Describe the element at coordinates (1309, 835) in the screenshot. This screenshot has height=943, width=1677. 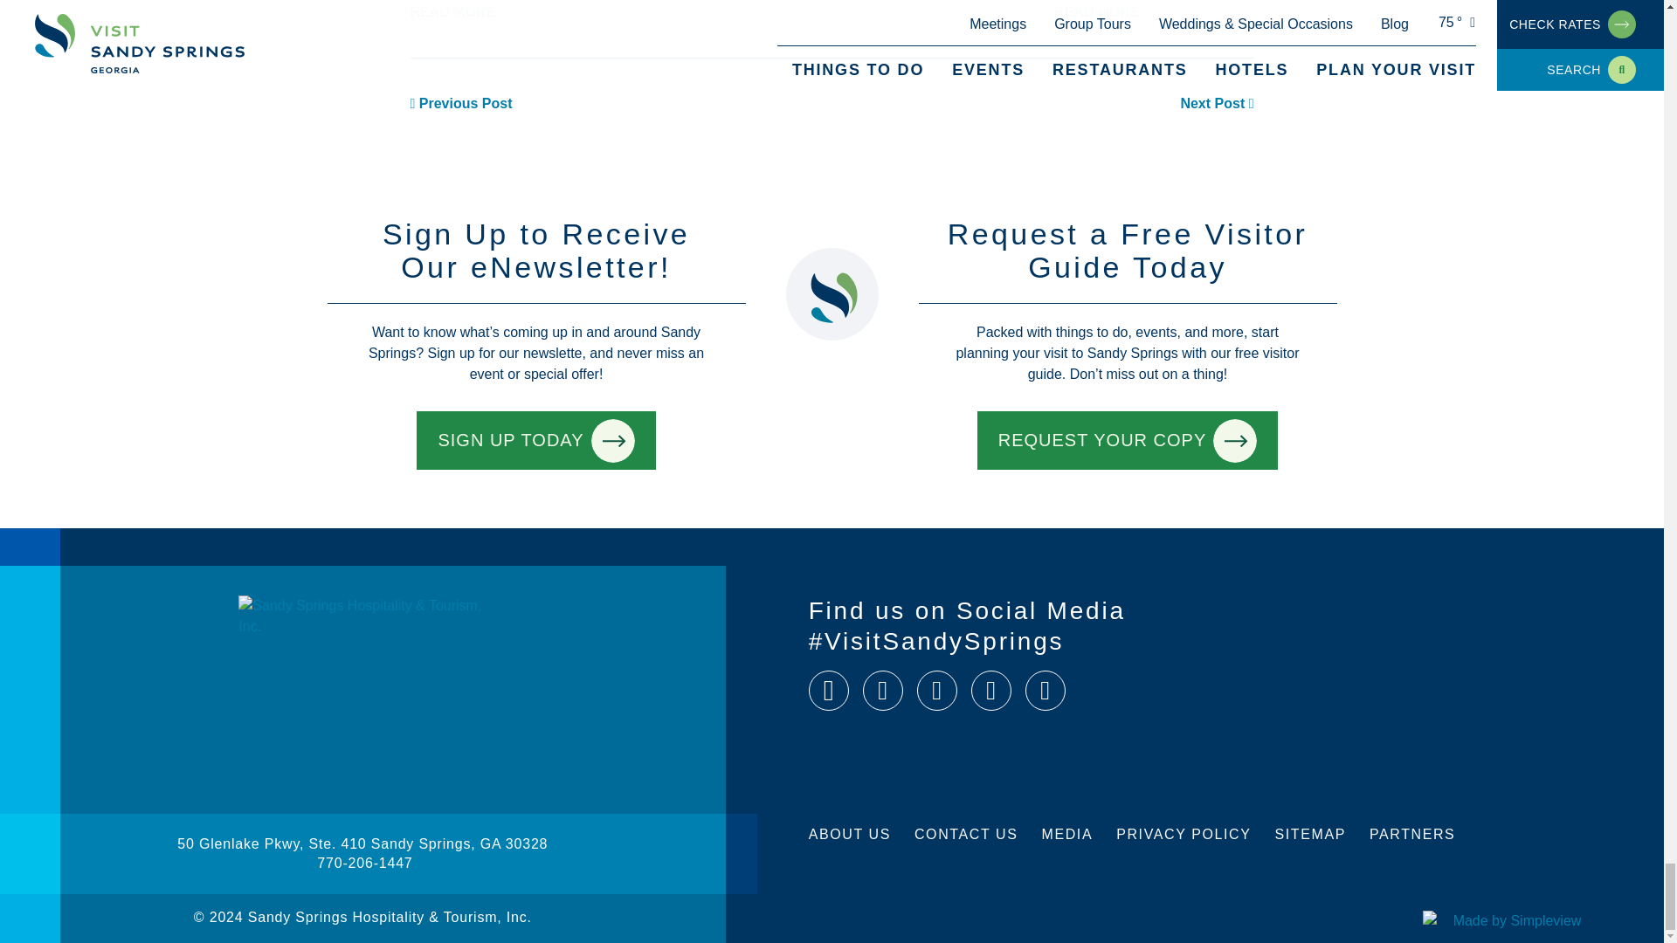
I see `Sitemap` at that location.